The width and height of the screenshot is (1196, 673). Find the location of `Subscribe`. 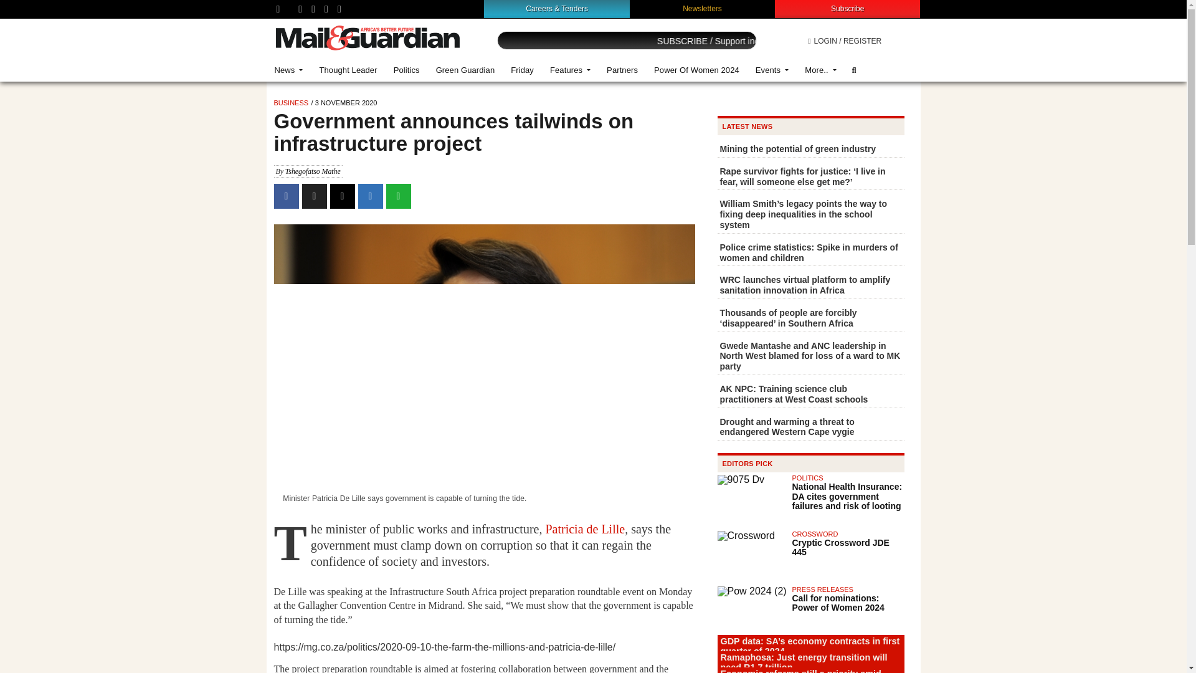

Subscribe is located at coordinates (847, 8).